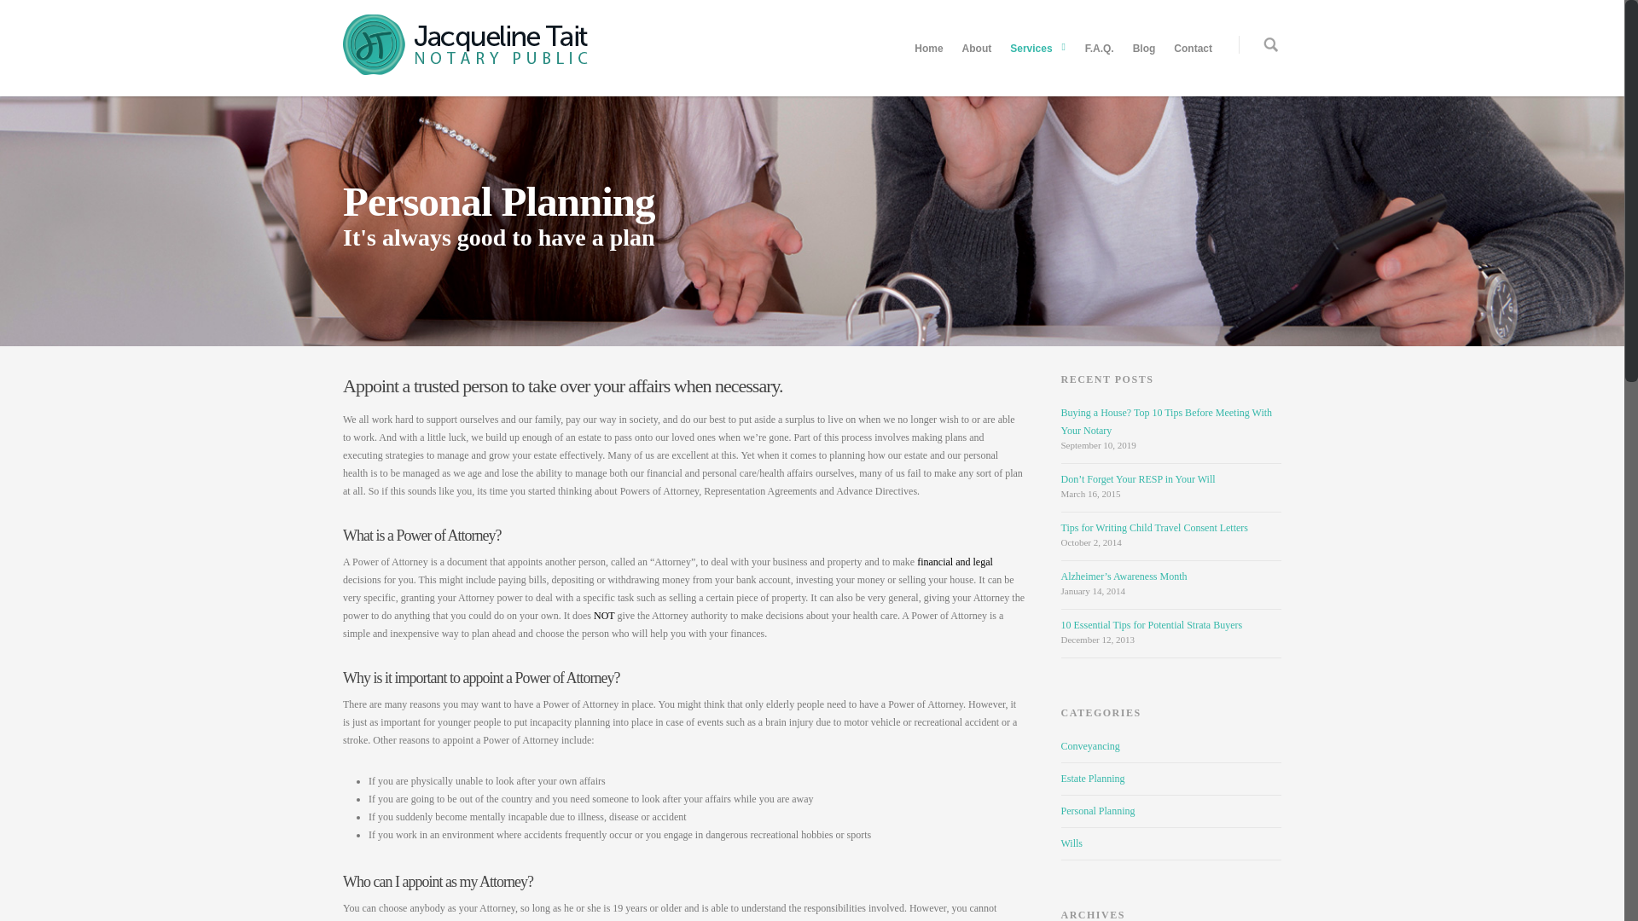  I want to click on Buying a House? Top 10 Tips Before Meeting With Your Notary, so click(1167, 421).